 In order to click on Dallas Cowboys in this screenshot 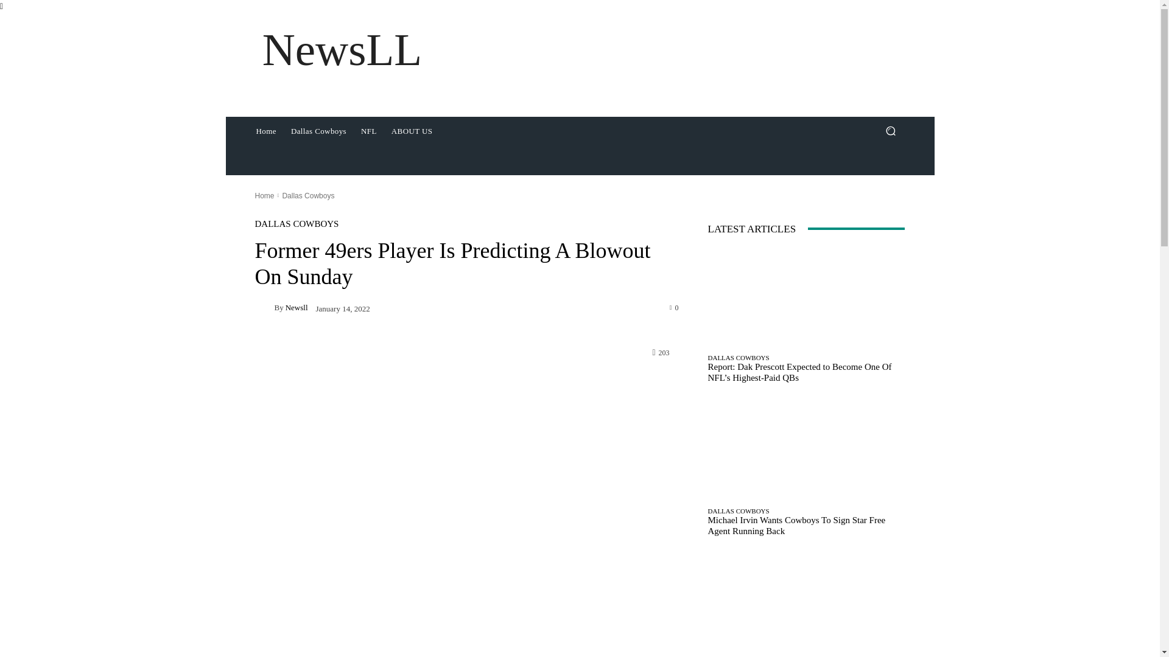, I will do `click(308, 195)`.